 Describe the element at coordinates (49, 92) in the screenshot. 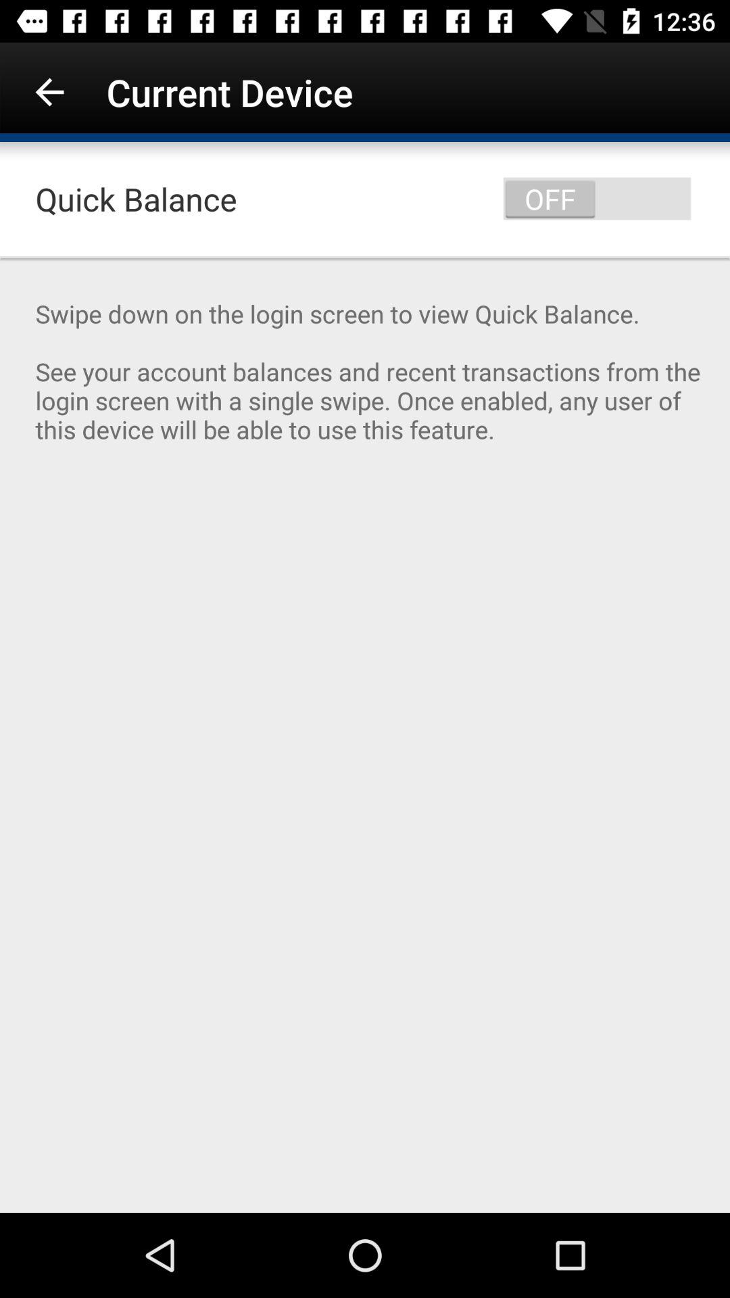

I see `select the app to the left of current device item` at that location.